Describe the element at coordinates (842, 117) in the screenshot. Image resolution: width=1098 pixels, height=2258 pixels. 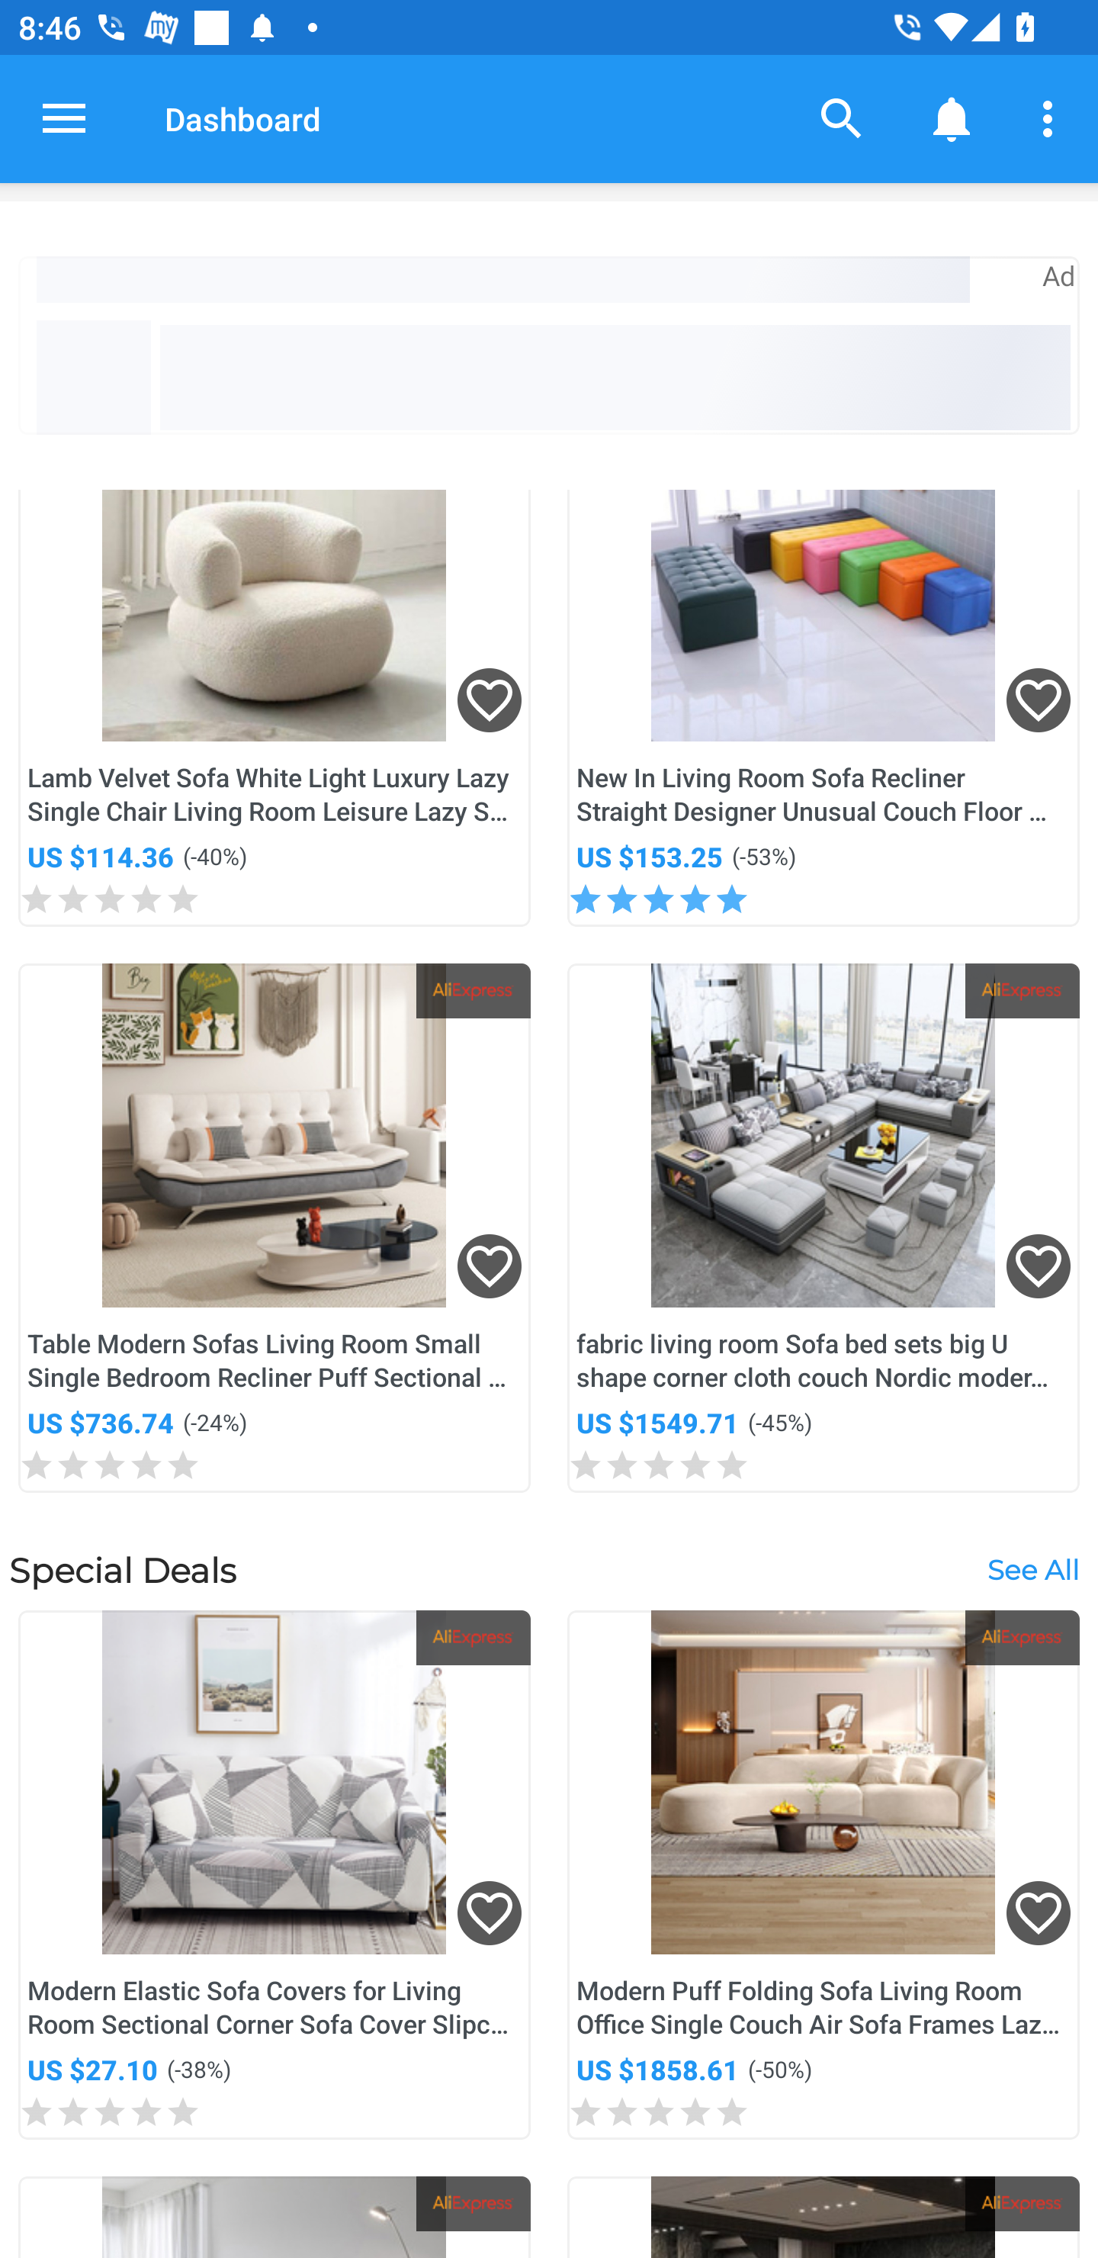
I see `Search` at that location.